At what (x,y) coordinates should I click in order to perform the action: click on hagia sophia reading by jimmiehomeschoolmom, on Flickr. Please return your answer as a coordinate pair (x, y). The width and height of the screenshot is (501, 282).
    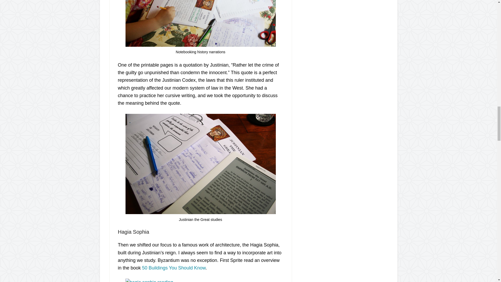
    Looking at the image, I should click on (149, 281).